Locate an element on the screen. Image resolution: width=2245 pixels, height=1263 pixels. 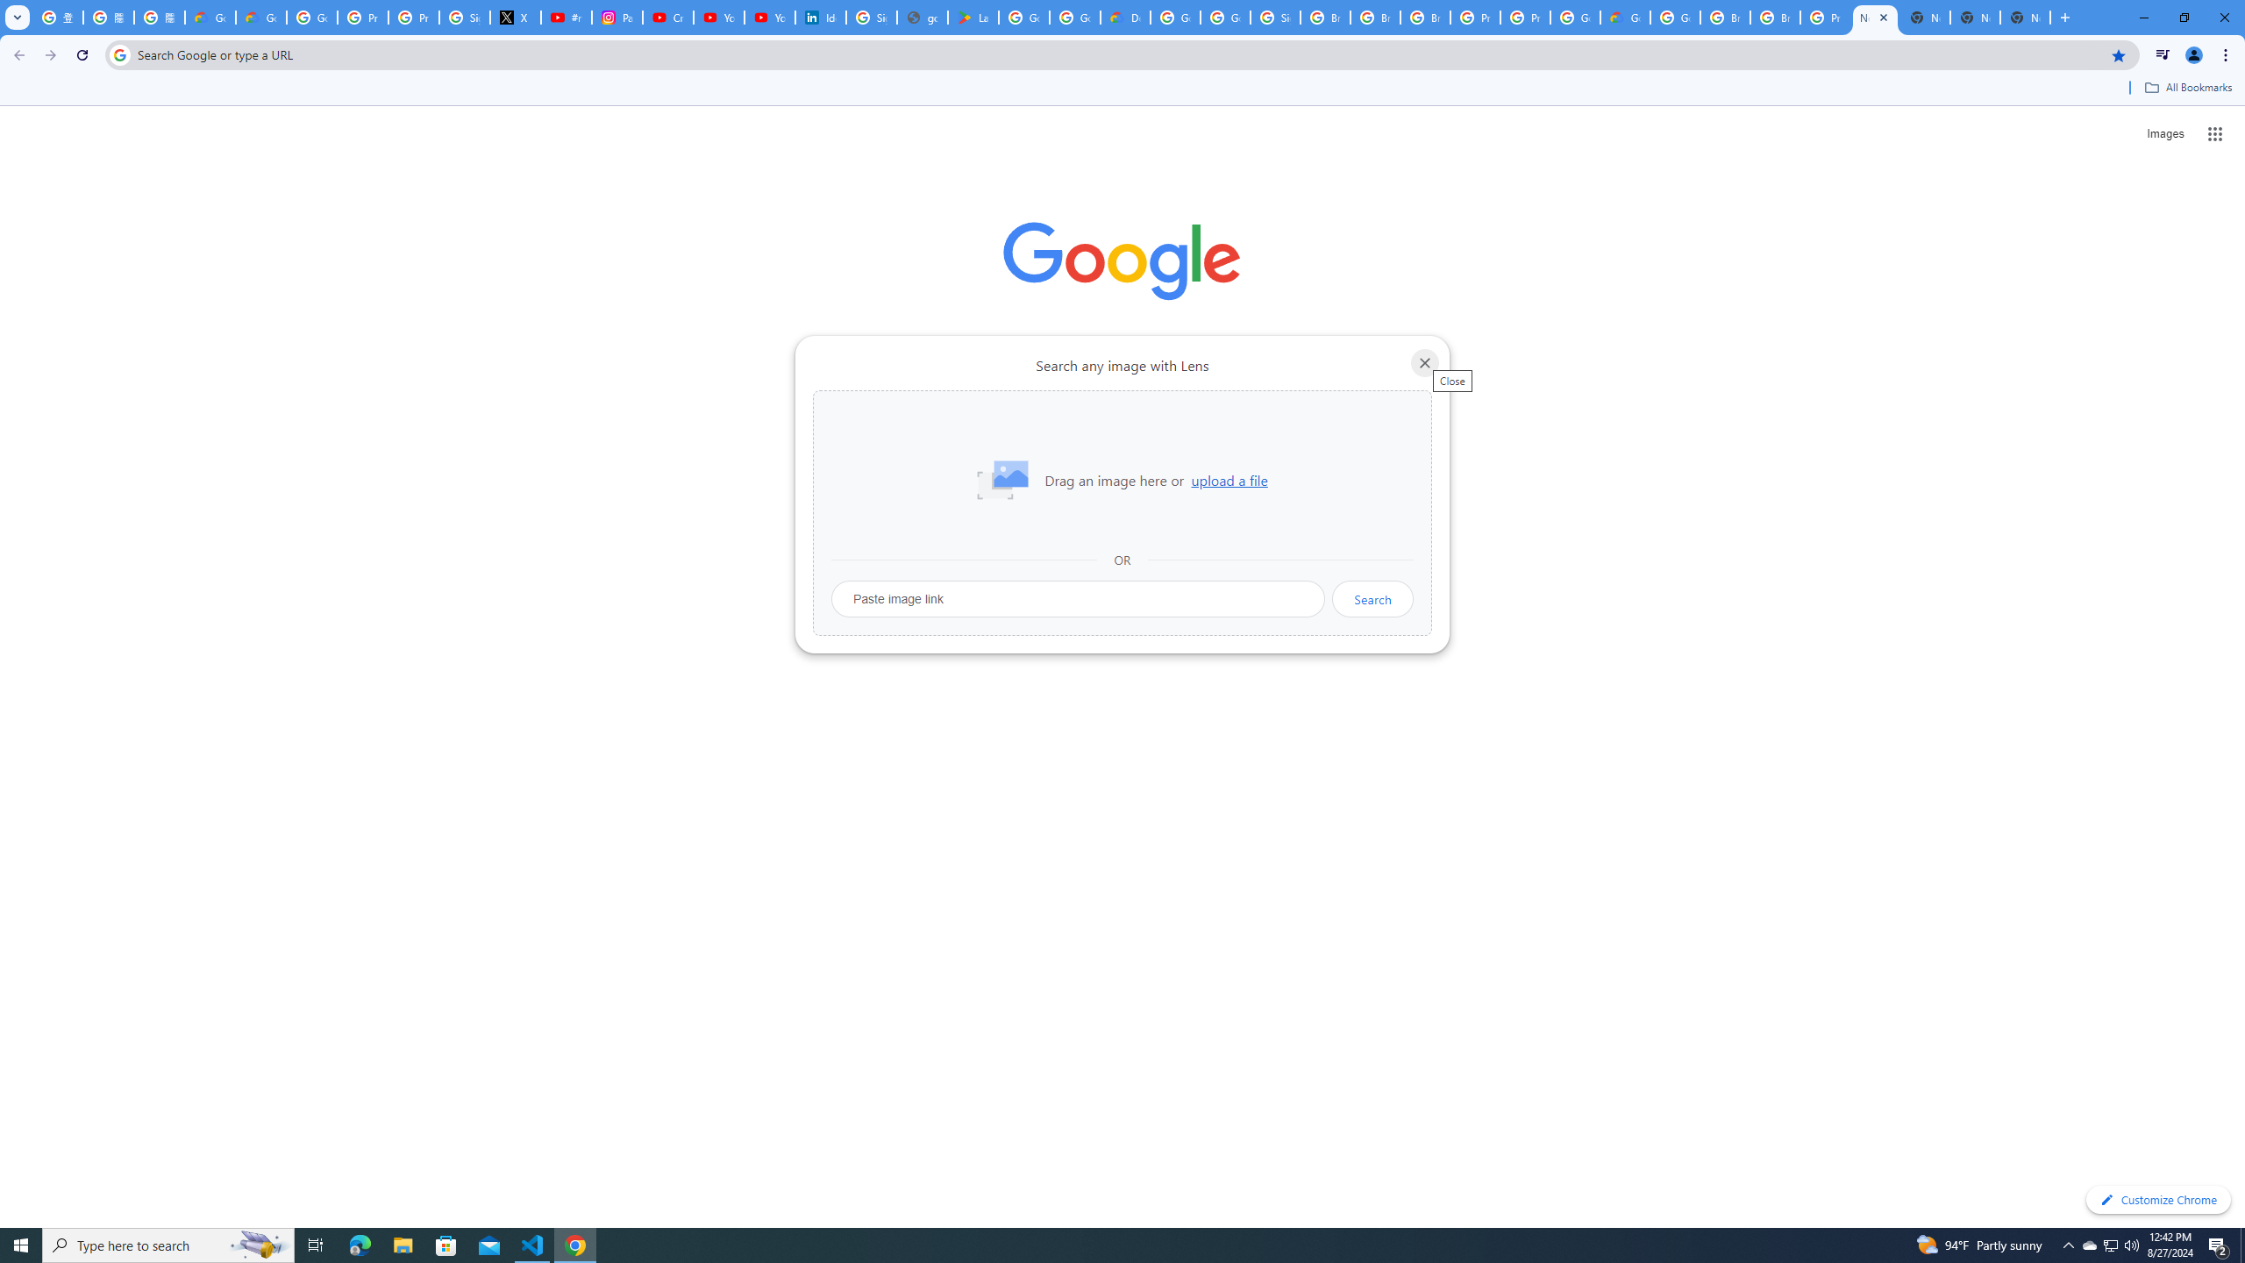
Sign in - Google Accounts is located at coordinates (1276, 18).